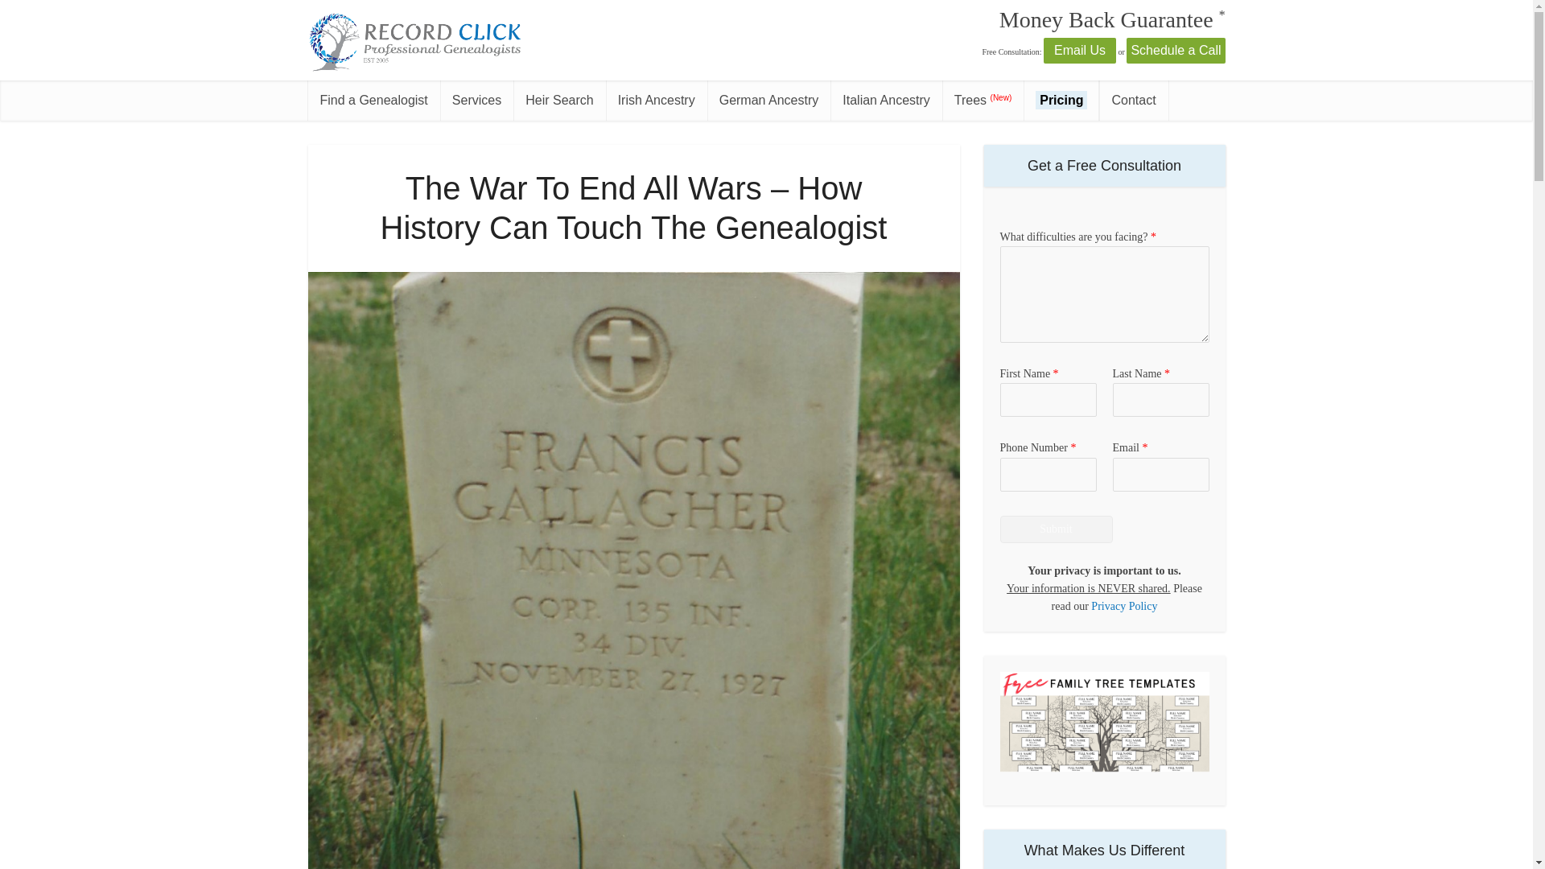 Image resolution: width=1545 pixels, height=869 pixels. I want to click on Find a Genealogist, so click(373, 101).